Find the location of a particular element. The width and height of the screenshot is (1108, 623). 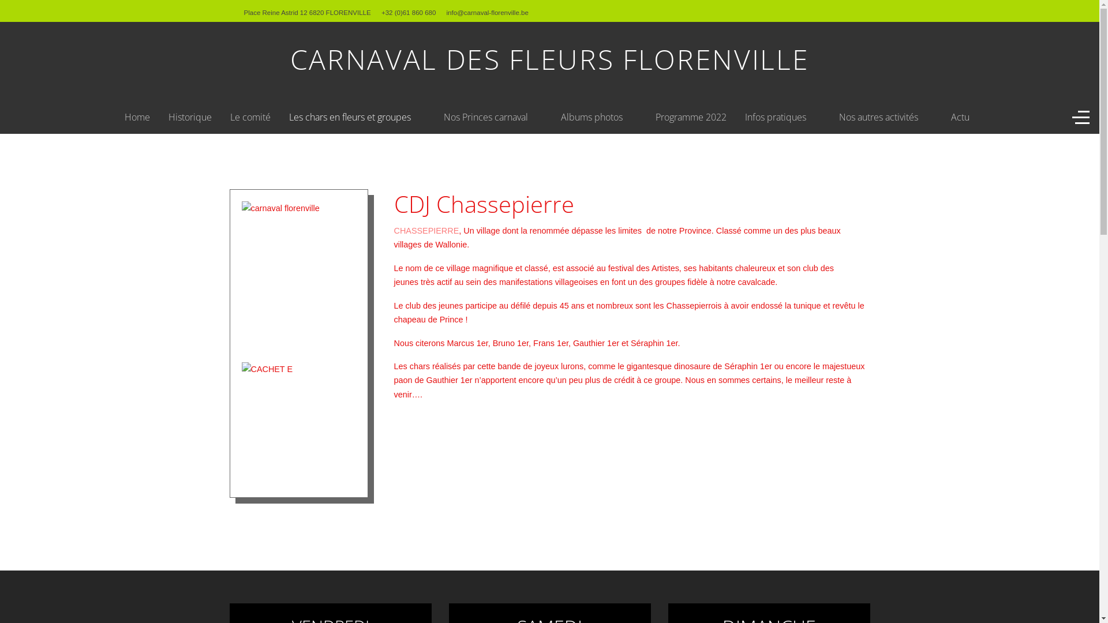

Historique is located at coordinates (190, 117).